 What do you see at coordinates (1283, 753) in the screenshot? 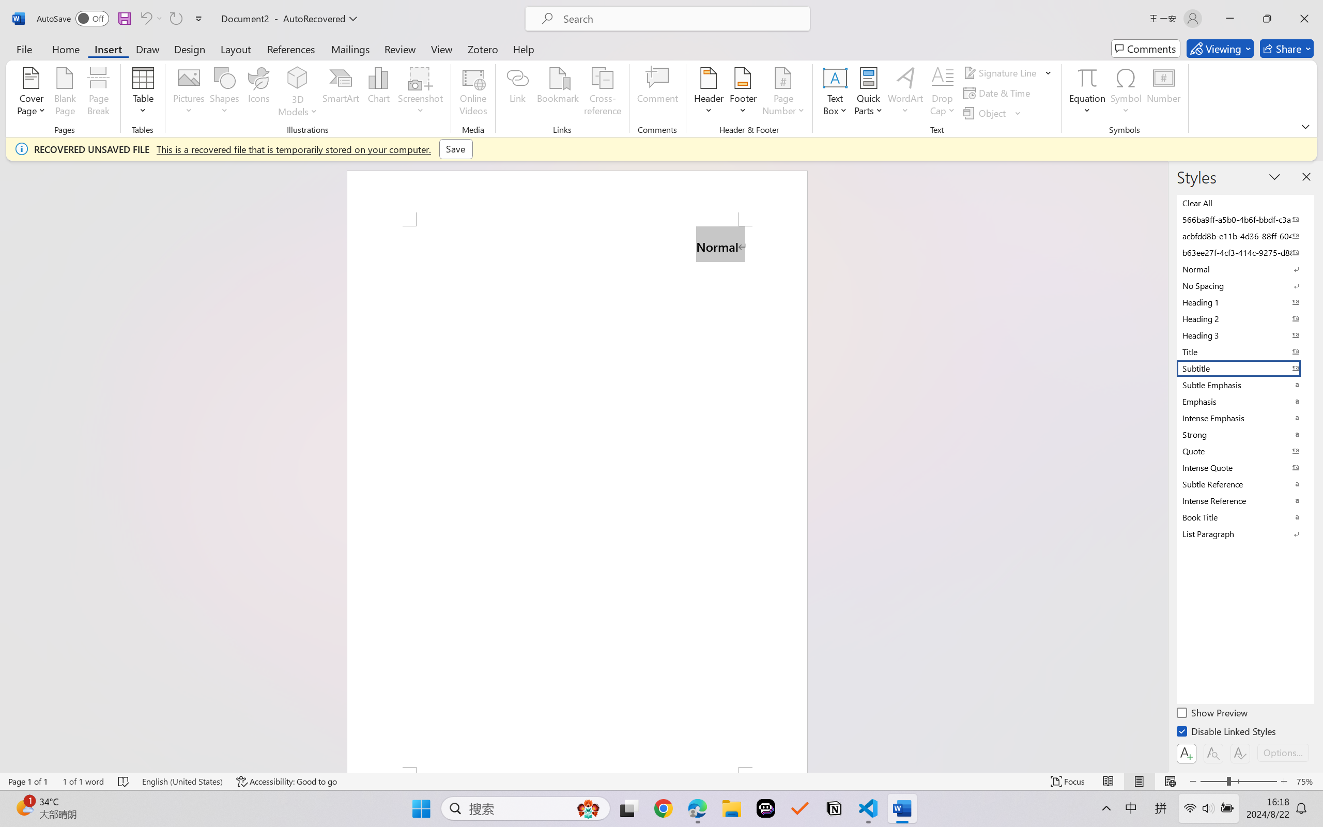
I see `Options...` at bounding box center [1283, 753].